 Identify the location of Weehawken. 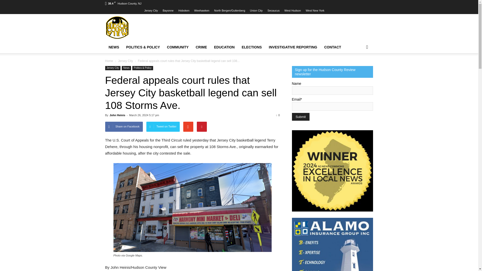
(202, 10).